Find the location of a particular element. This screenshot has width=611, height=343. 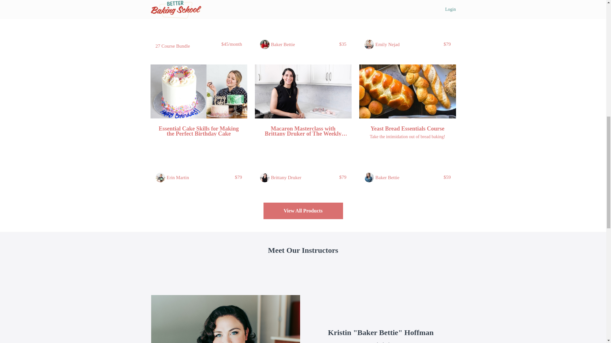

Yeast Bread Essentials Course is located at coordinates (407, 128).